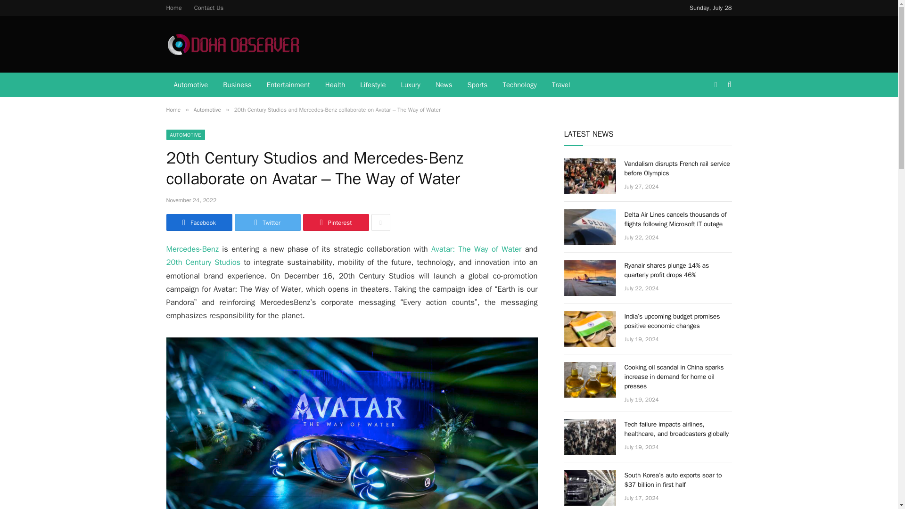 Image resolution: width=905 pixels, height=509 pixels. I want to click on Travel, so click(561, 85).